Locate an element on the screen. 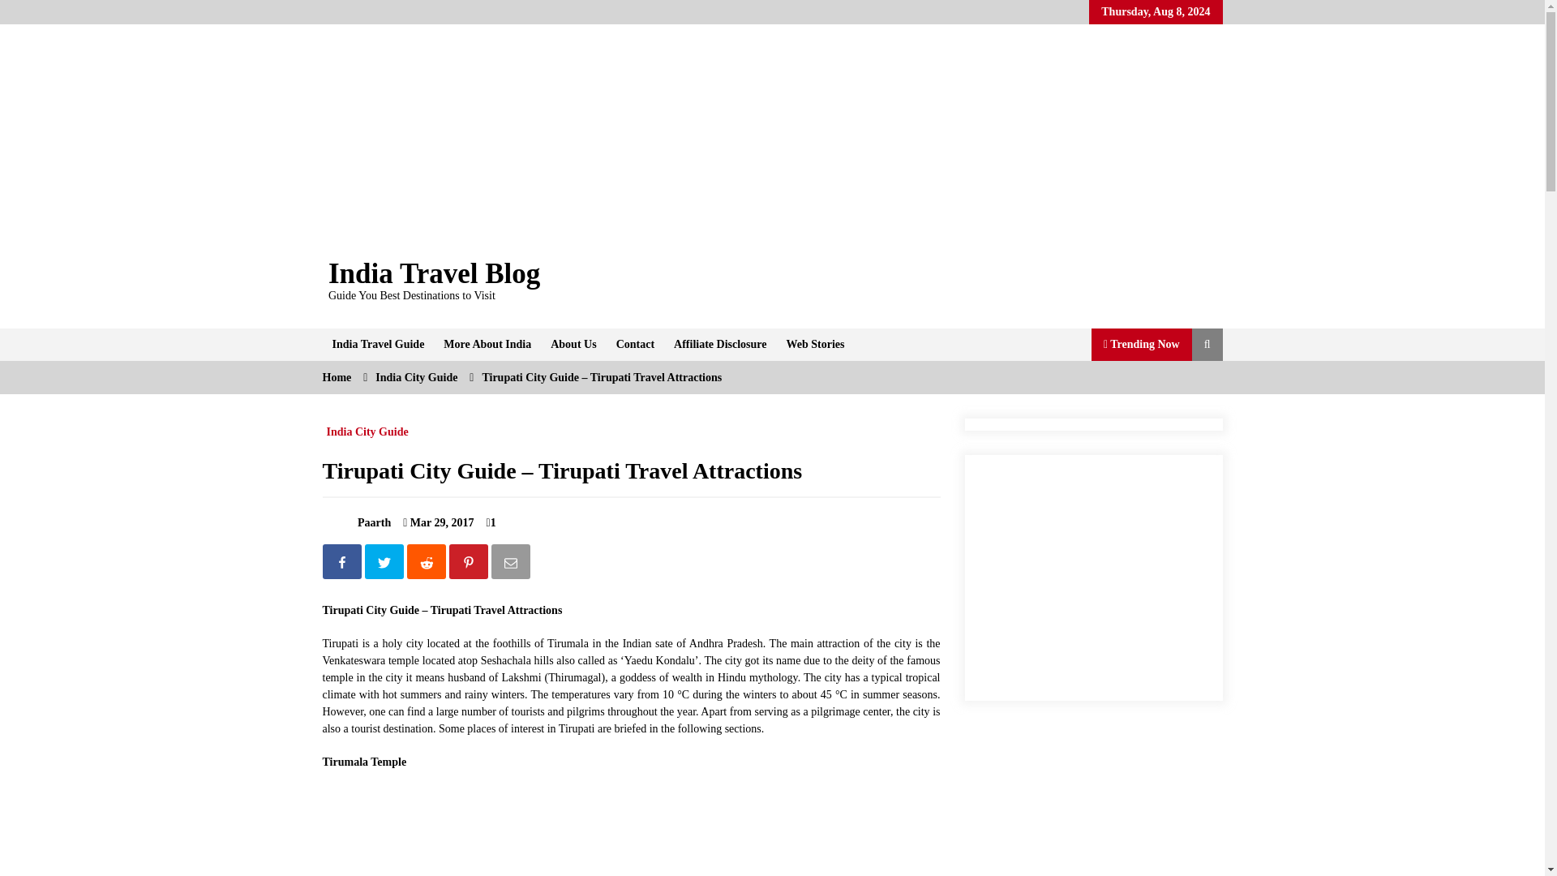 The image size is (1557, 876). Affiliate Disclosure is located at coordinates (720, 344).